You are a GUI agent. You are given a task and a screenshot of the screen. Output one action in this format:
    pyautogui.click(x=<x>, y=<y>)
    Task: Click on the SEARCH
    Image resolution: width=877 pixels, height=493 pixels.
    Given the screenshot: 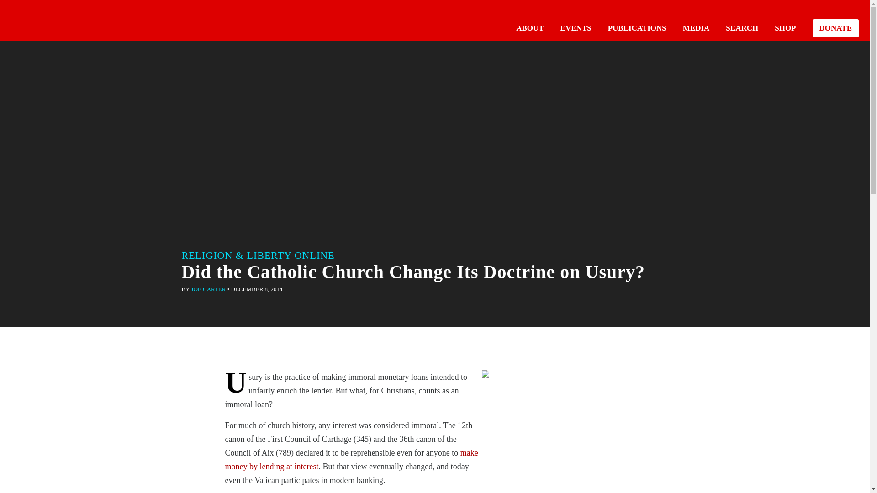 What is the action you would take?
    pyautogui.click(x=742, y=28)
    